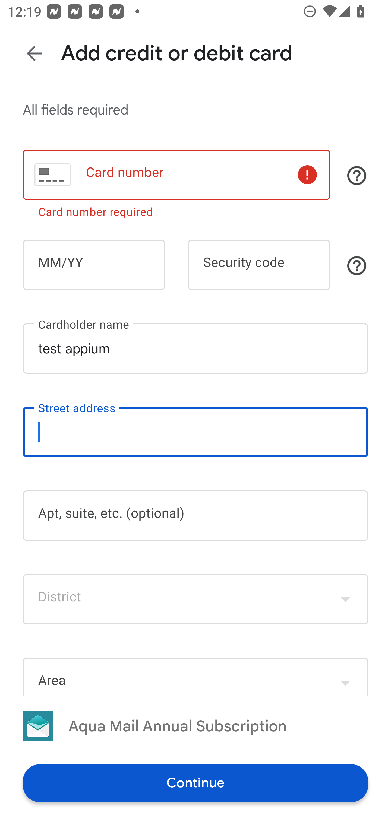  Describe the element at coordinates (345, 599) in the screenshot. I see `Show dropdown menu` at that location.